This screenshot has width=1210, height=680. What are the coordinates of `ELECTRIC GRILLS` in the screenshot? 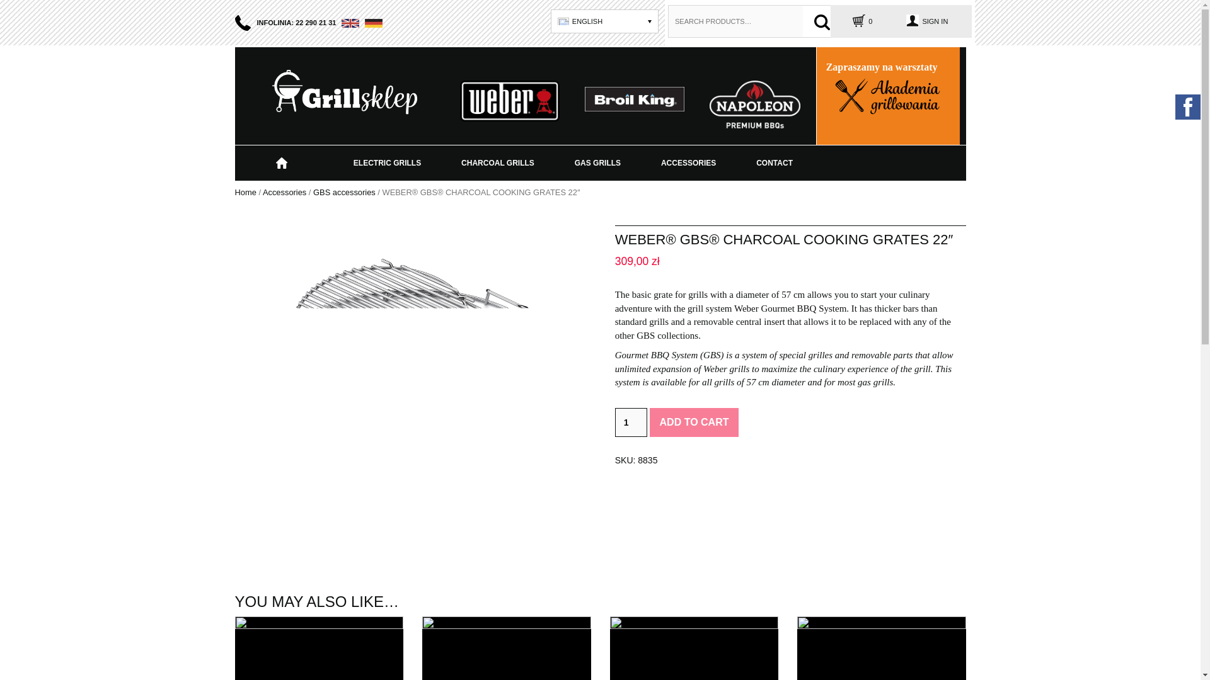 It's located at (387, 163).